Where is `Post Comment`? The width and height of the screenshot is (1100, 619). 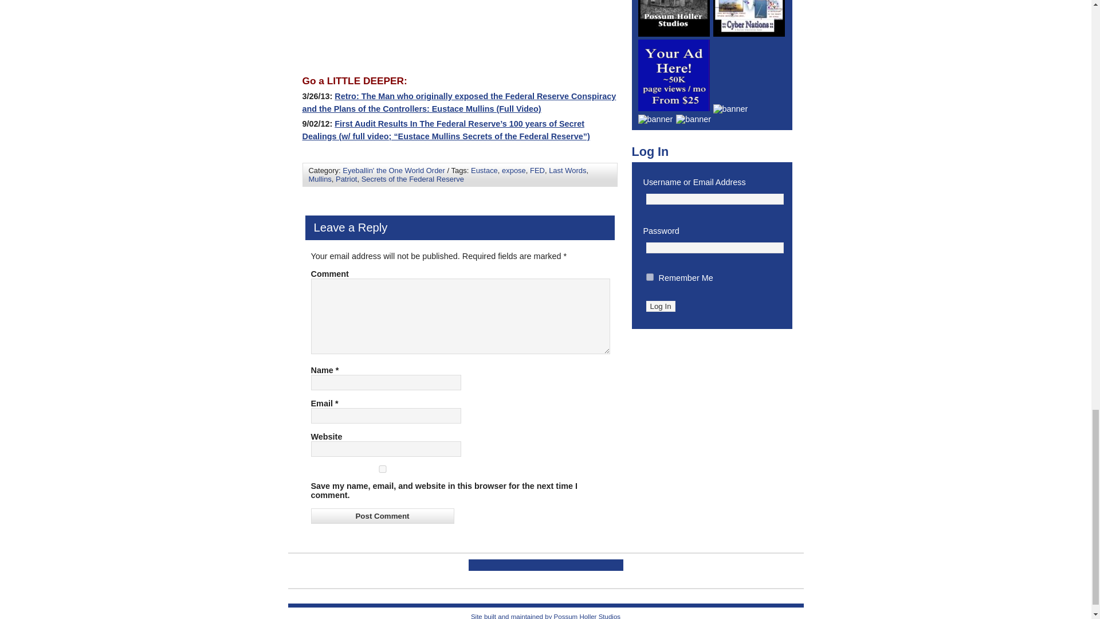 Post Comment is located at coordinates (382, 516).